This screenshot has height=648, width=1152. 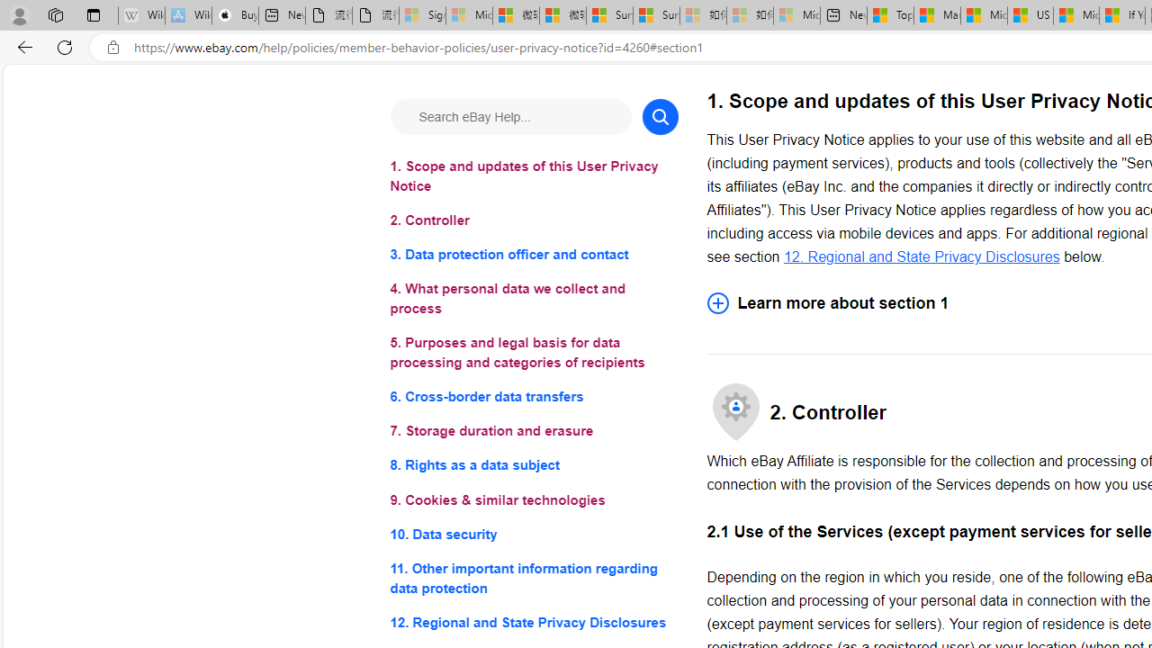 I want to click on Sign in to your Microsoft account - Sleeping, so click(x=423, y=16).